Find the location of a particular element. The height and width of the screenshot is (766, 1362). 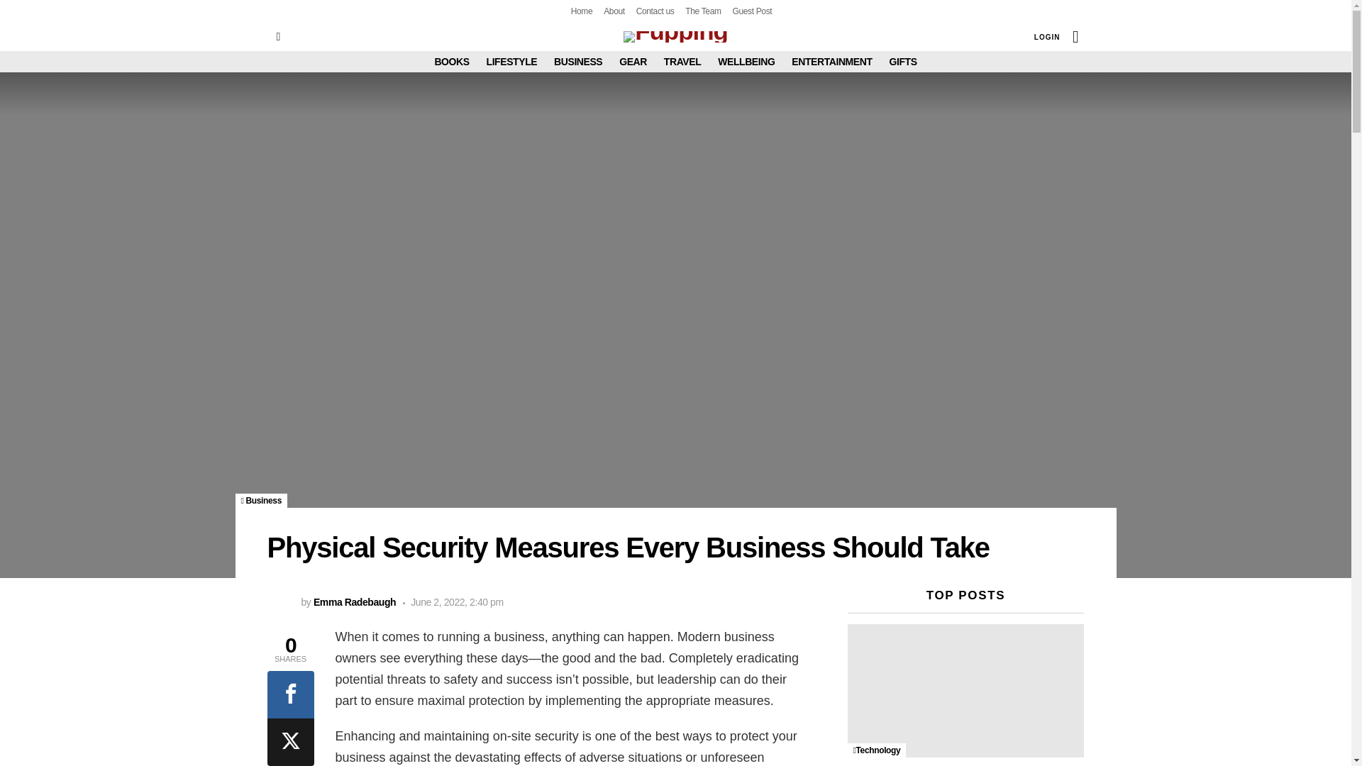

BOOKS is located at coordinates (451, 61).